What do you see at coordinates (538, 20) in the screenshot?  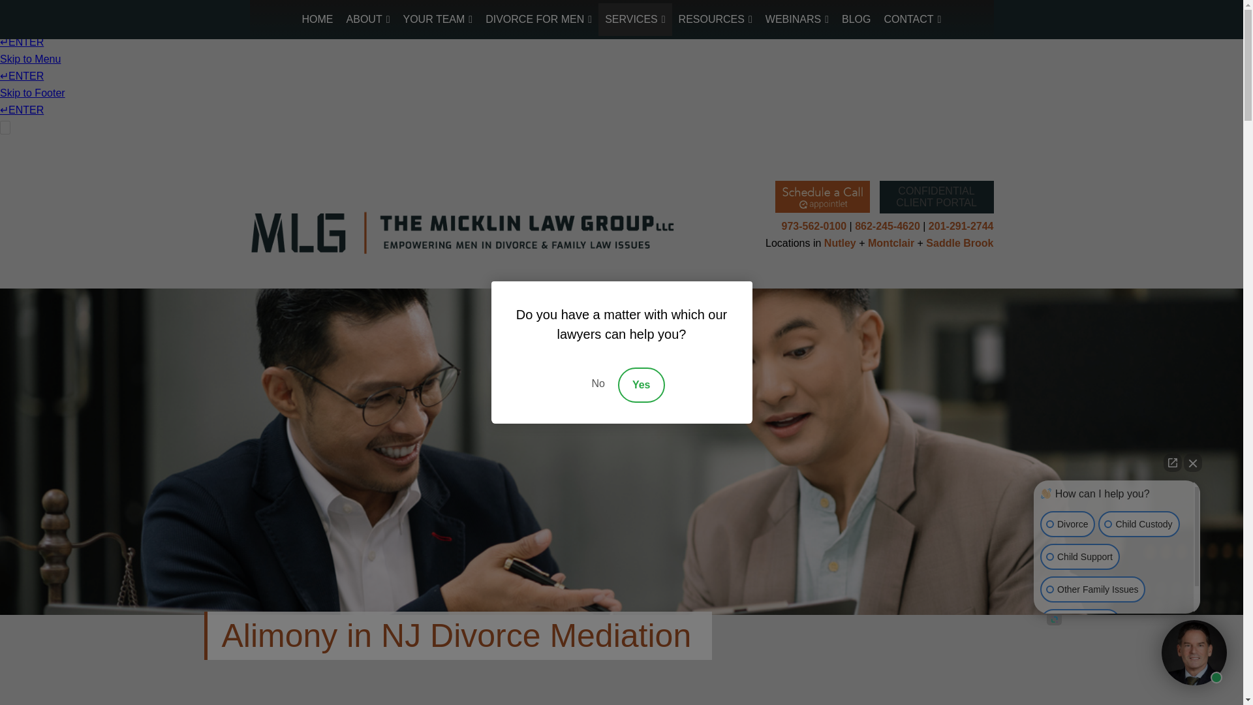 I see `DIVORCE FOR MEN` at bounding box center [538, 20].